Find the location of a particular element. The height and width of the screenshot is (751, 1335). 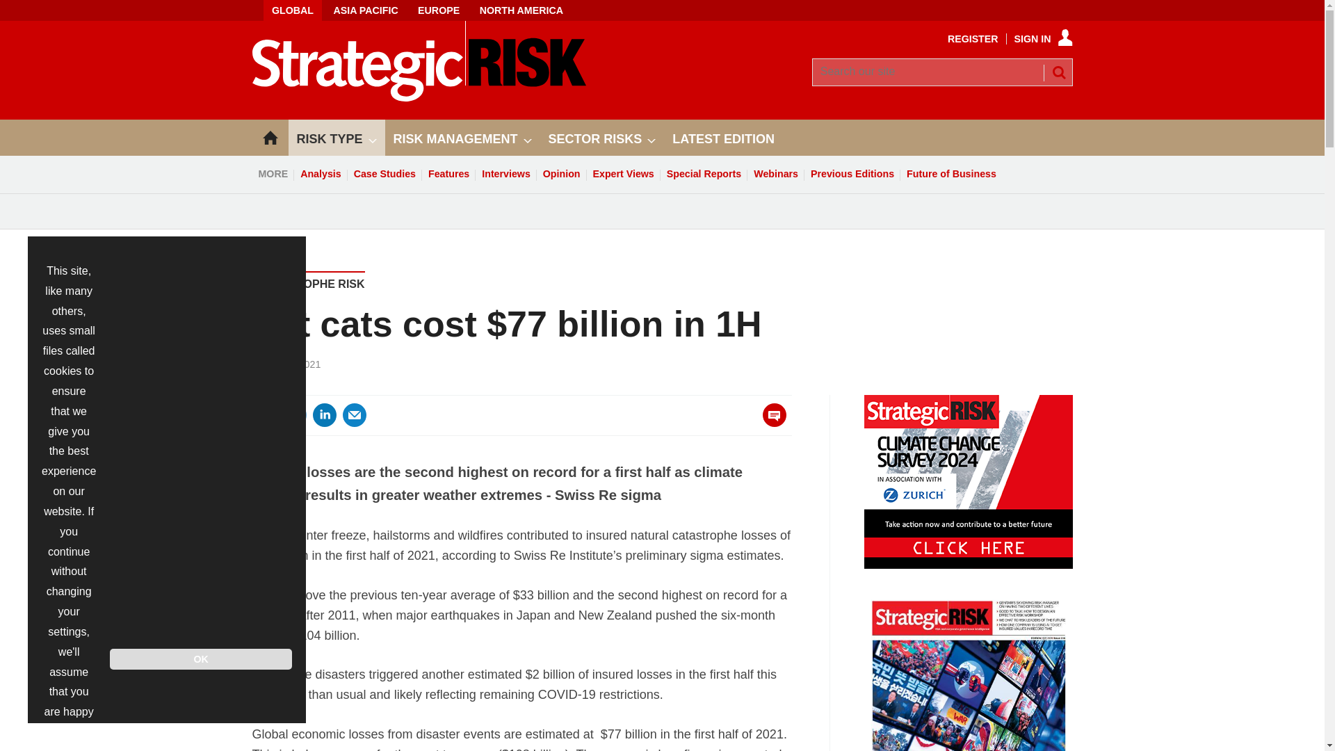

Share this on Linked in is located at coordinates (323, 414).